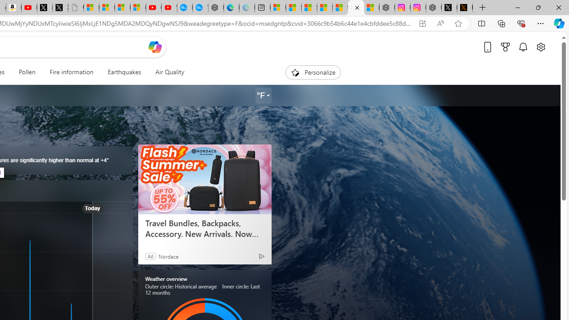 This screenshot has width=569, height=320. What do you see at coordinates (170, 72) in the screenshot?
I see `Air Quality` at bounding box center [170, 72].